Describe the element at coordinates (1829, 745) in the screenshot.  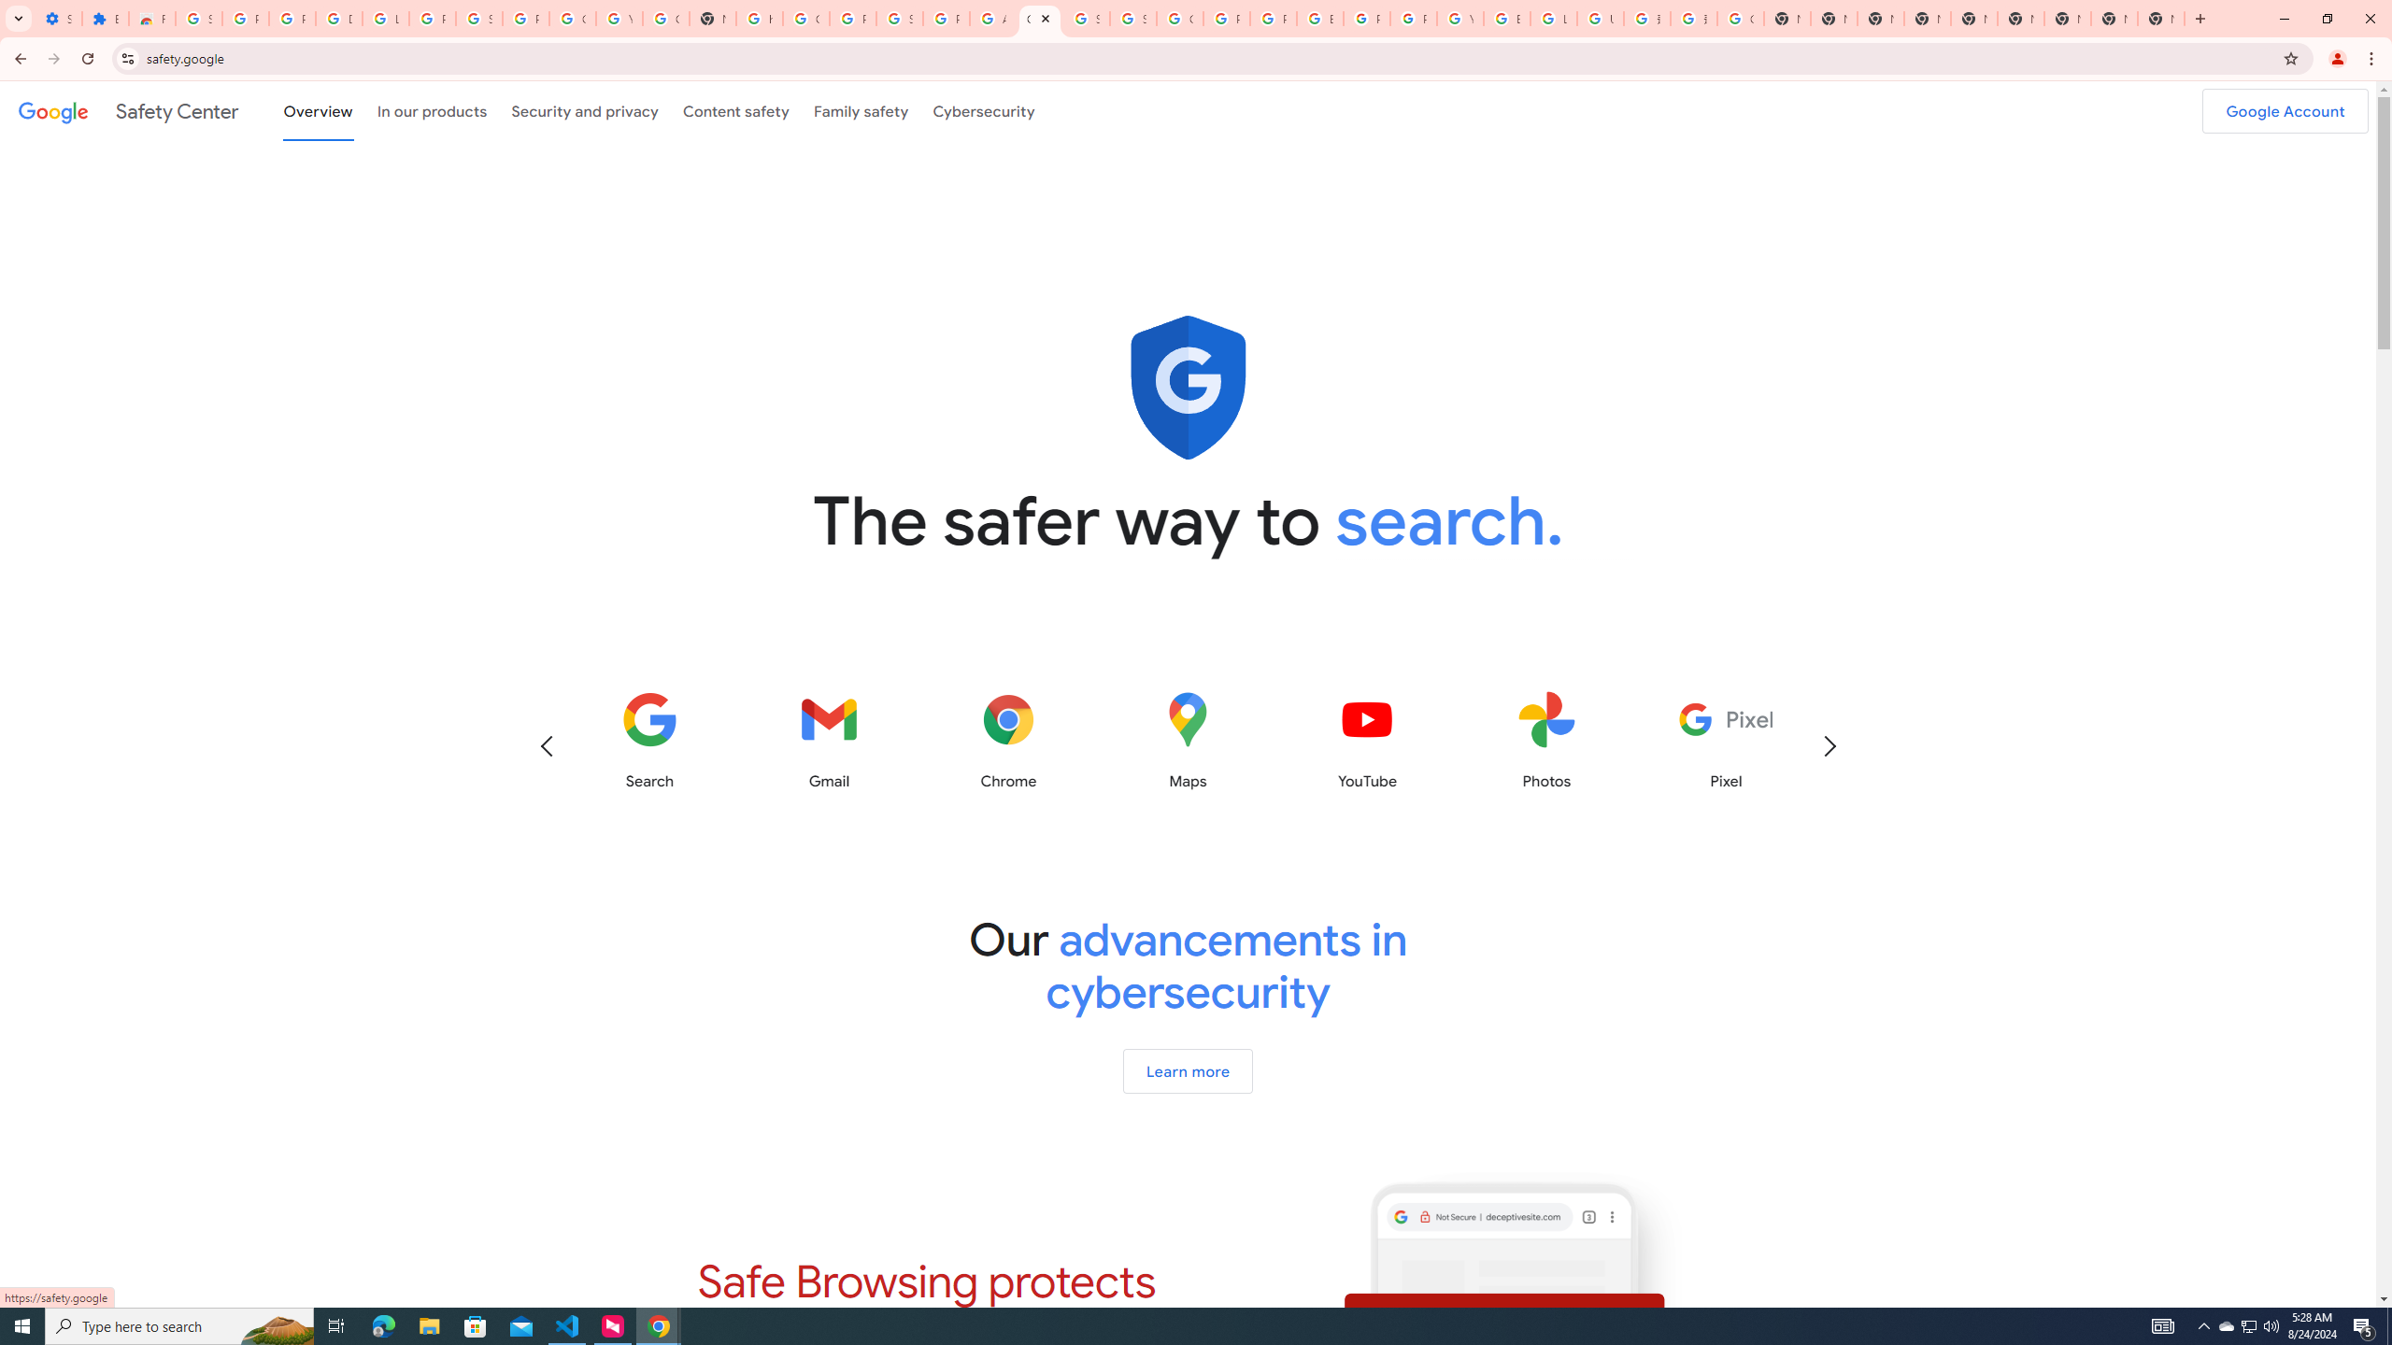
I see `Next` at that location.